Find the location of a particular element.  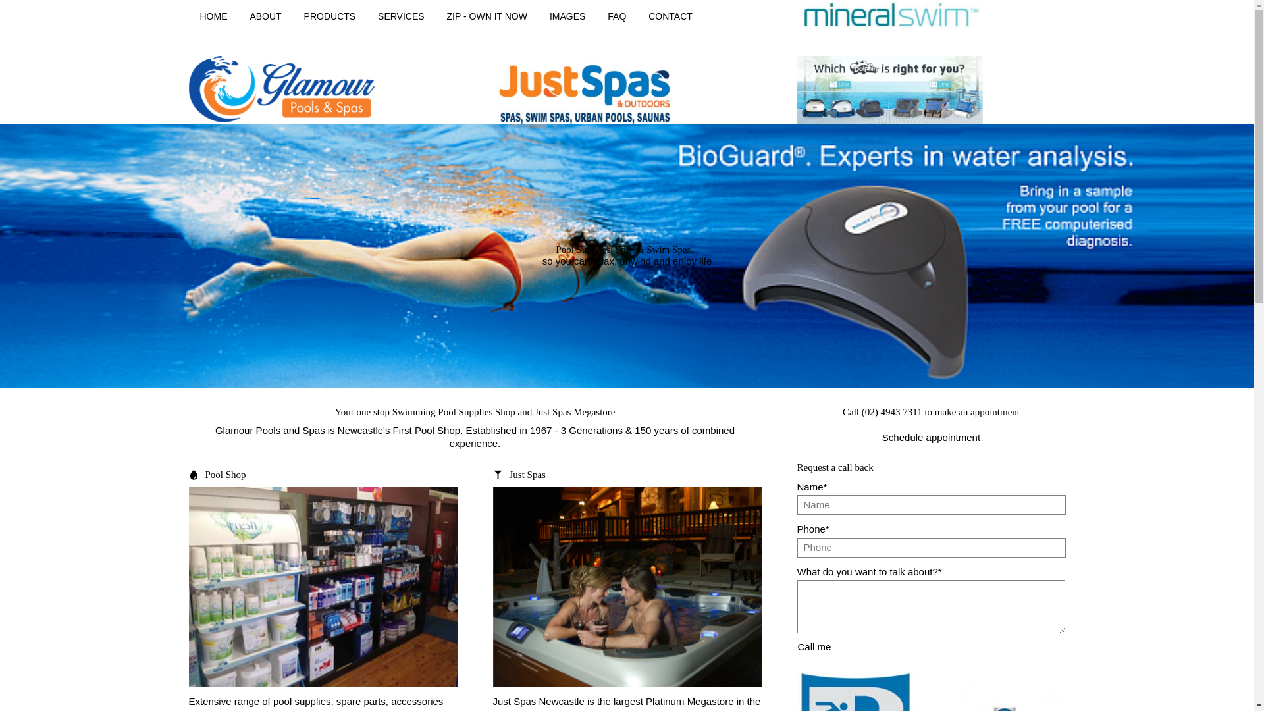

Just Spas is located at coordinates (528, 475).